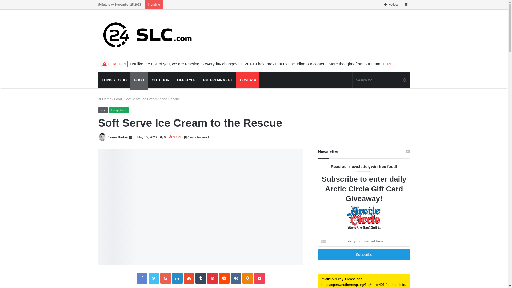  I want to click on Sidebar, so click(406, 5).